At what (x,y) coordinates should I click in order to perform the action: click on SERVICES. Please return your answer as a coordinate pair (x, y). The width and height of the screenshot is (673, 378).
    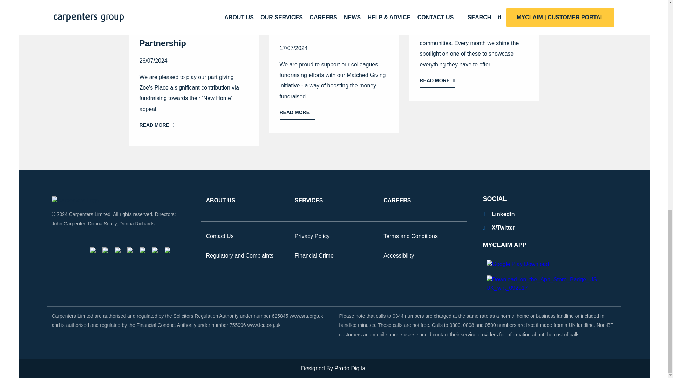
    Looking at the image, I should click on (308, 201).